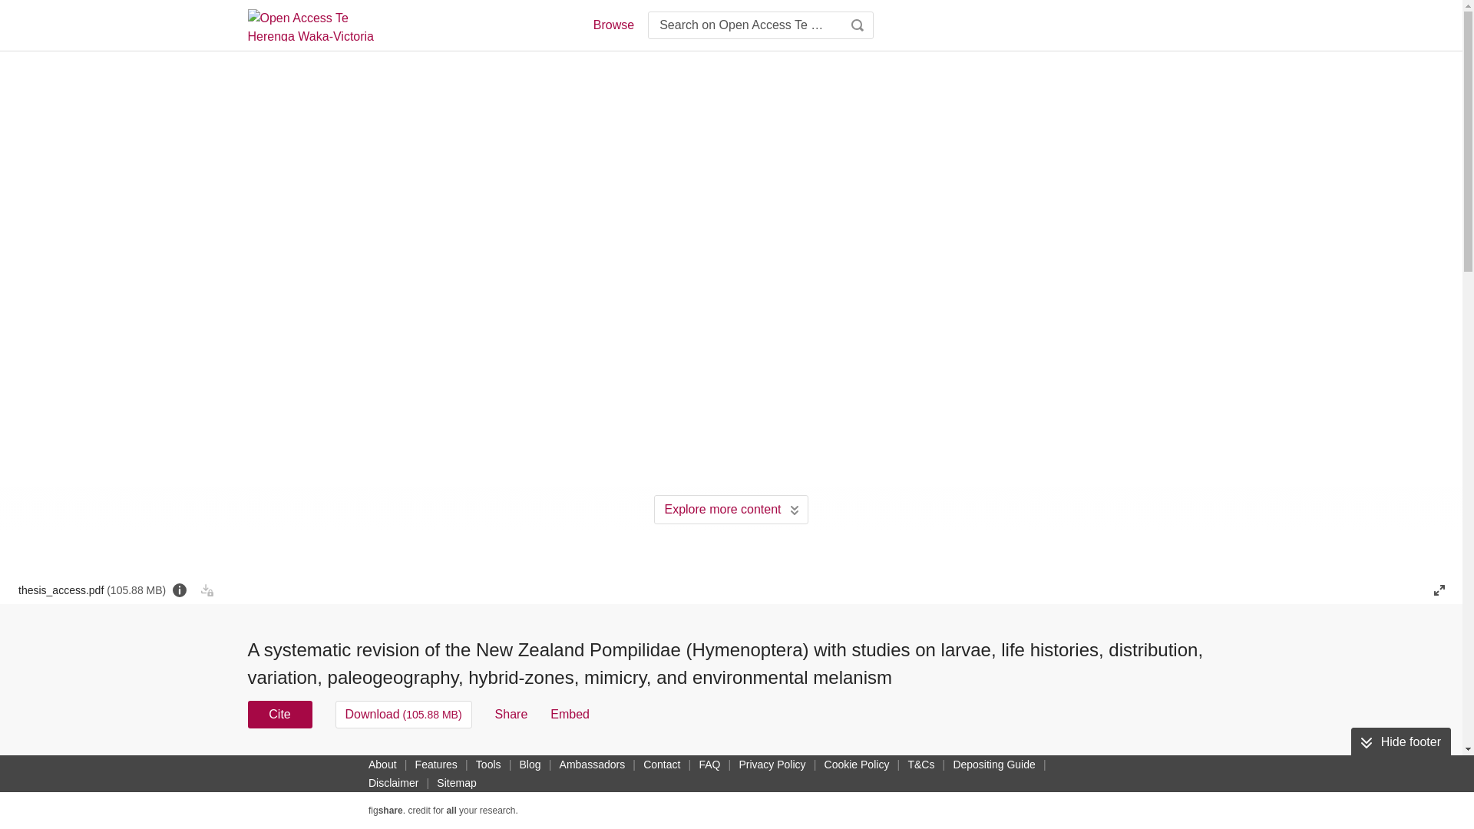 This screenshot has height=829, width=1474. I want to click on USAGE METRICS, so click(989, 769).